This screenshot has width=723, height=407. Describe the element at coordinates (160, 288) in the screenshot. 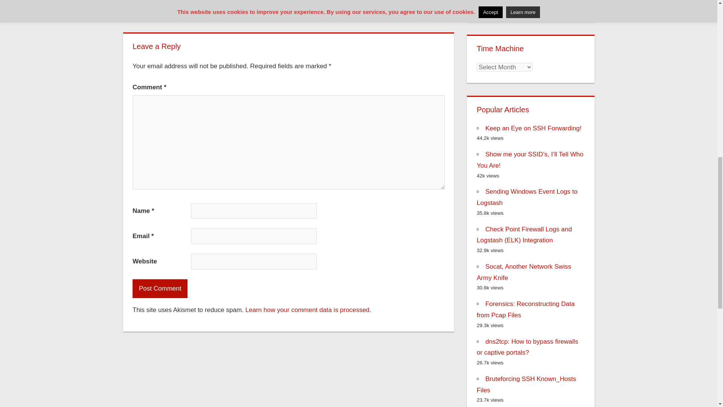

I see `Post Comment` at that location.